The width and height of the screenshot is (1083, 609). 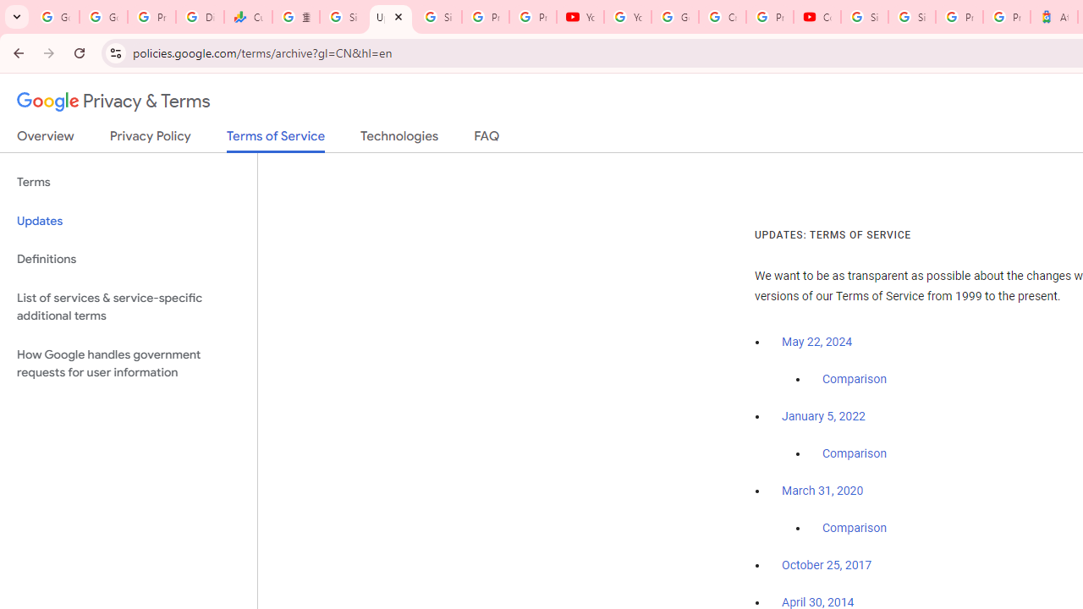 What do you see at coordinates (129, 364) in the screenshot?
I see `How Google handles government requests for user information` at bounding box center [129, 364].